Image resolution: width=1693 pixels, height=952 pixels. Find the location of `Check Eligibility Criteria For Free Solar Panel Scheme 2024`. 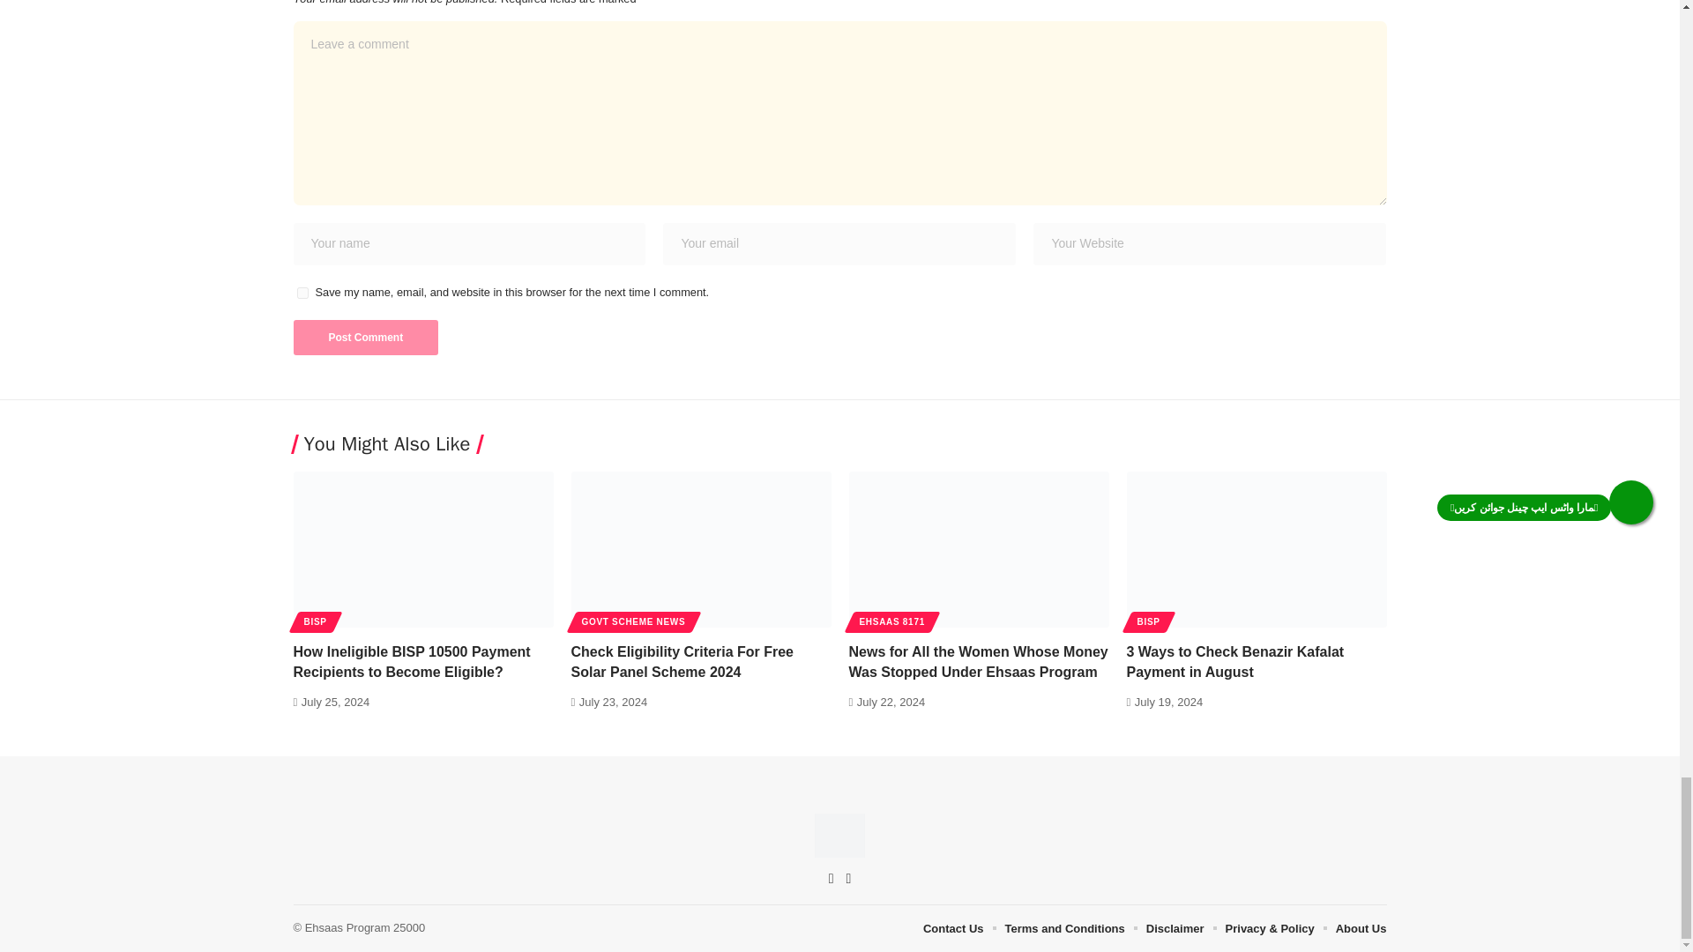

Check Eligibility Criteria For Free Solar Panel Scheme 2024 is located at coordinates (701, 548).